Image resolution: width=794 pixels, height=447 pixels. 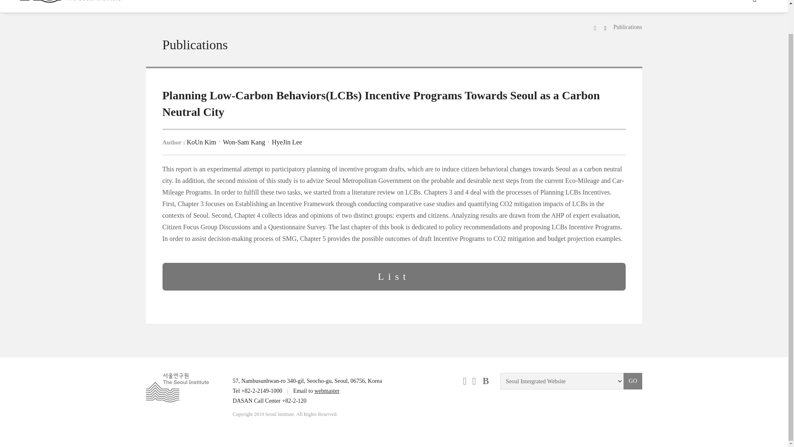 What do you see at coordinates (627, 27) in the screenshot?
I see `Publications` at bounding box center [627, 27].